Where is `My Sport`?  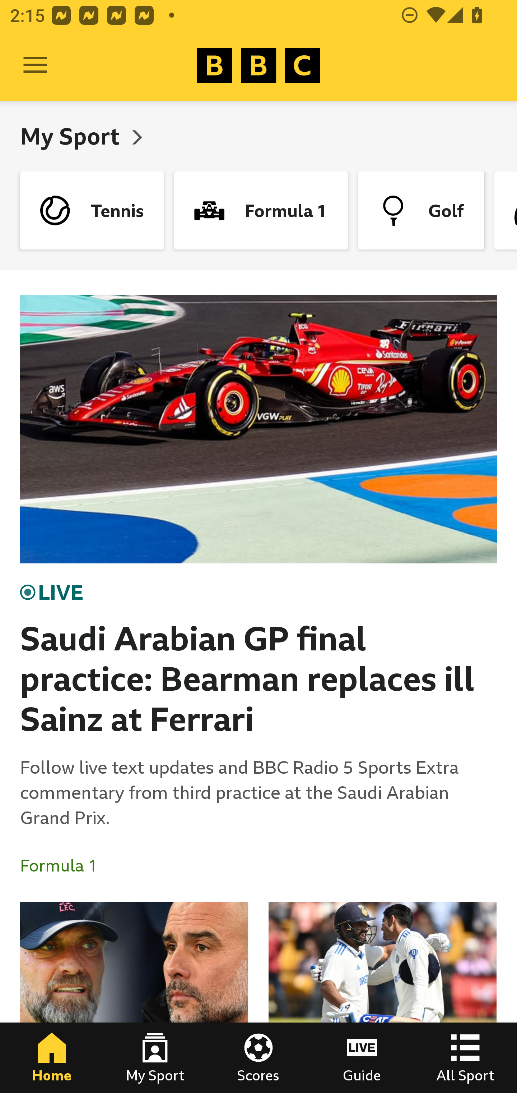 My Sport is located at coordinates (73, 136).